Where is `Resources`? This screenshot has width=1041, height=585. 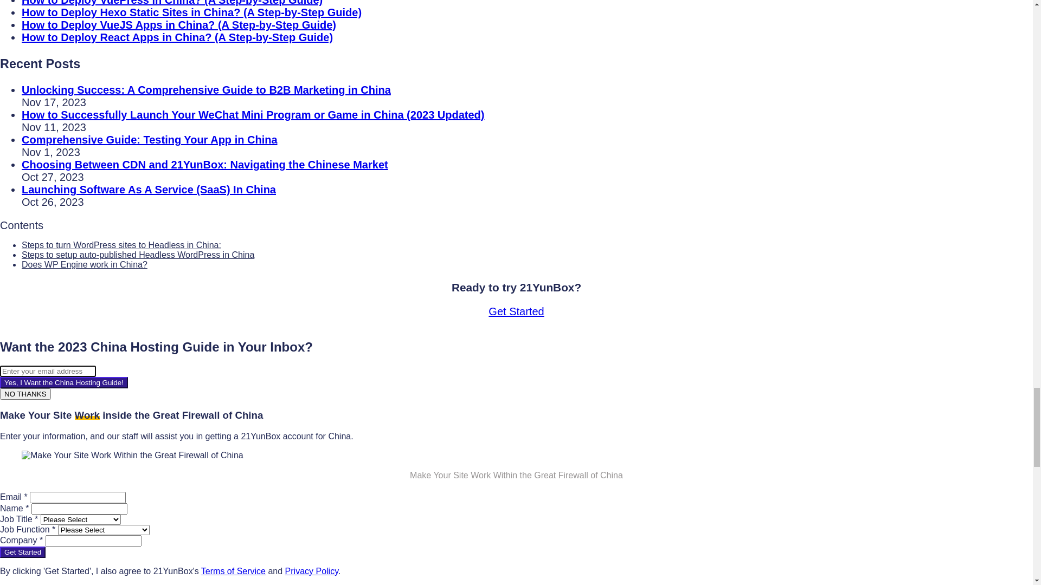 Resources is located at coordinates (42, 50).